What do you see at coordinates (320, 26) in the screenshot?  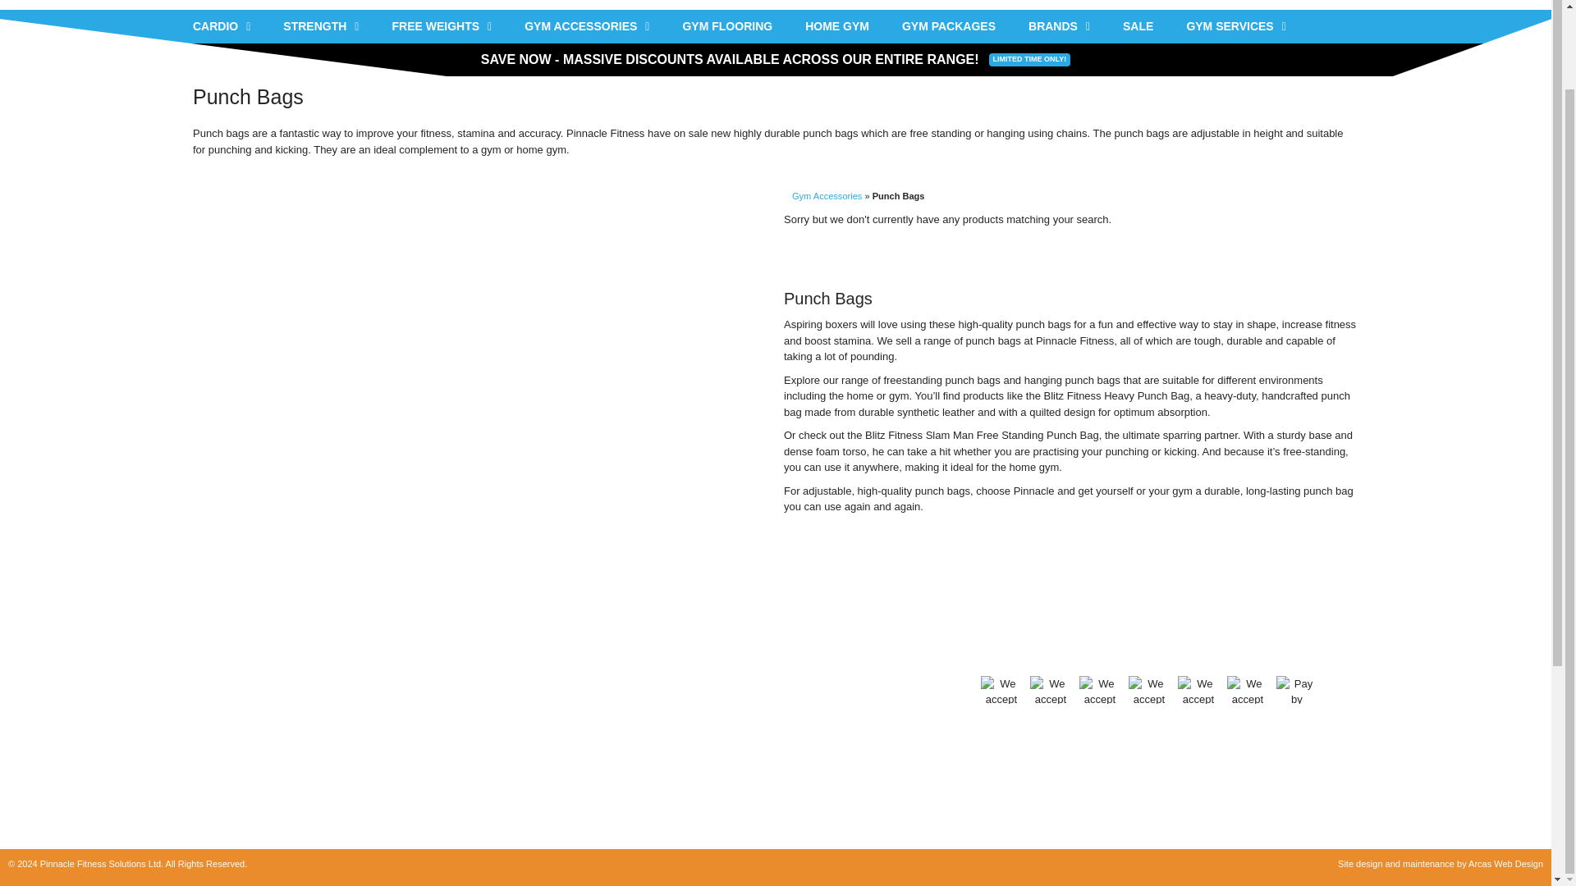 I see `STRENGTH` at bounding box center [320, 26].